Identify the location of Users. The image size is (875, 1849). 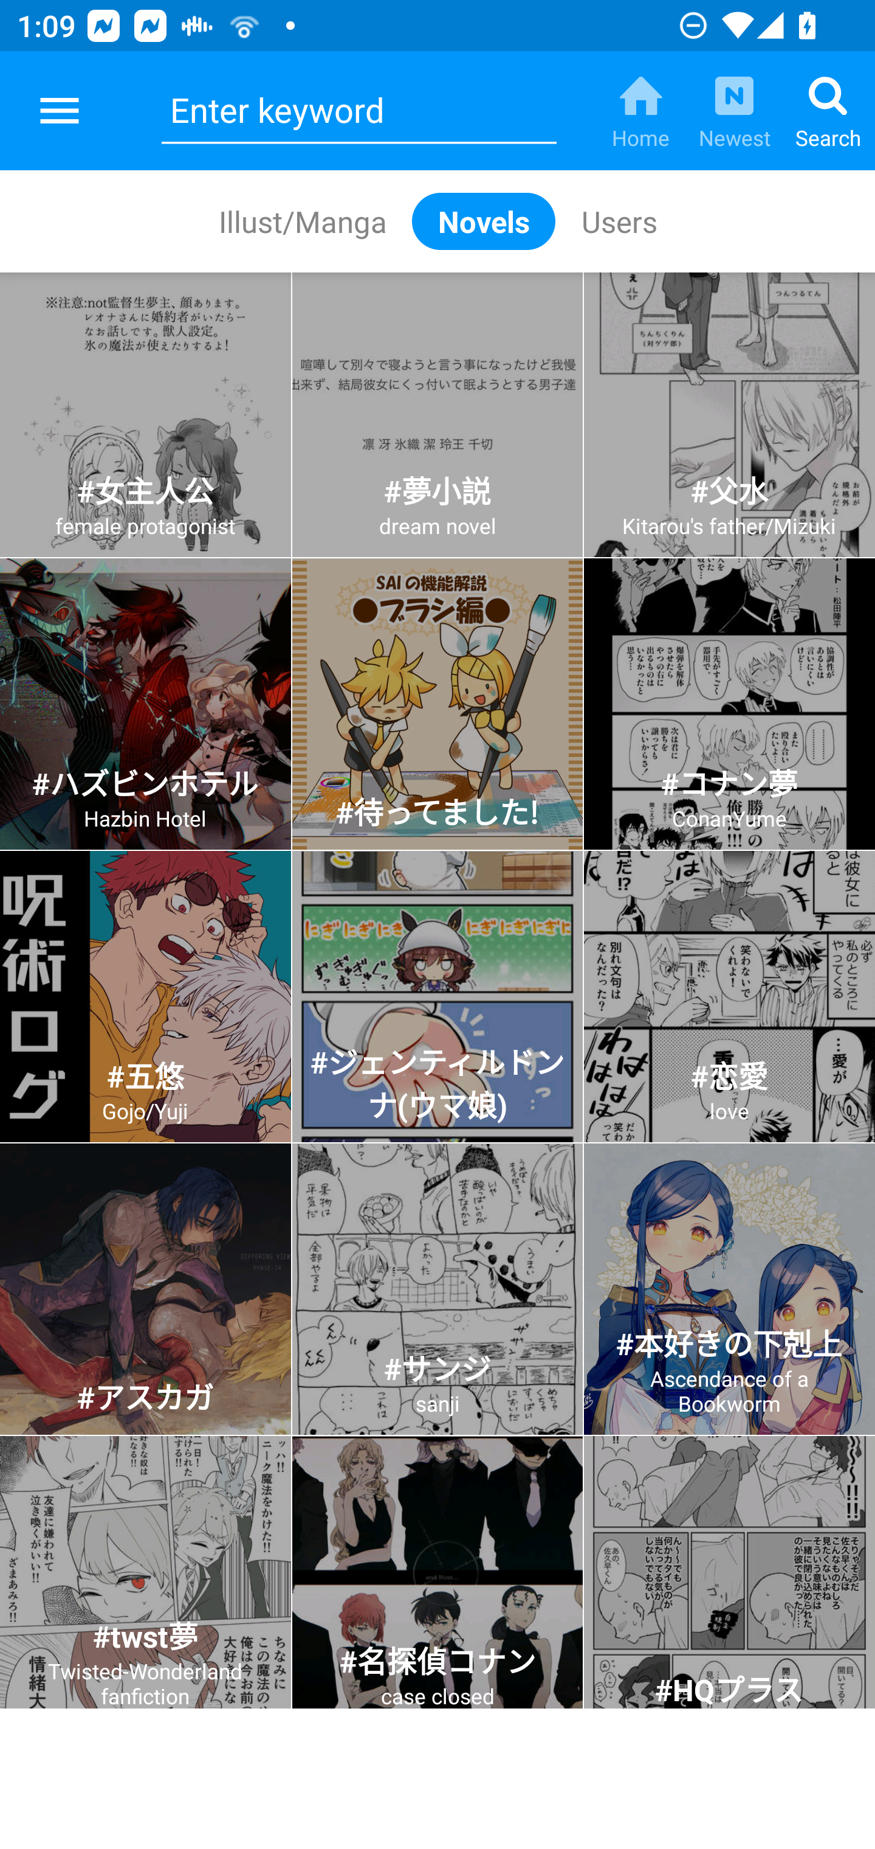
(619, 220).